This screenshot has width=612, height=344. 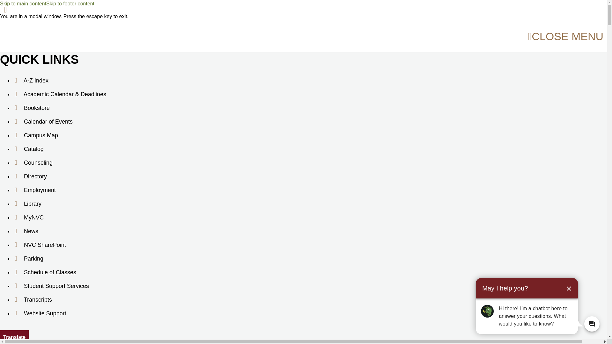 What do you see at coordinates (33, 163) in the screenshot?
I see `Counseling` at bounding box center [33, 163].